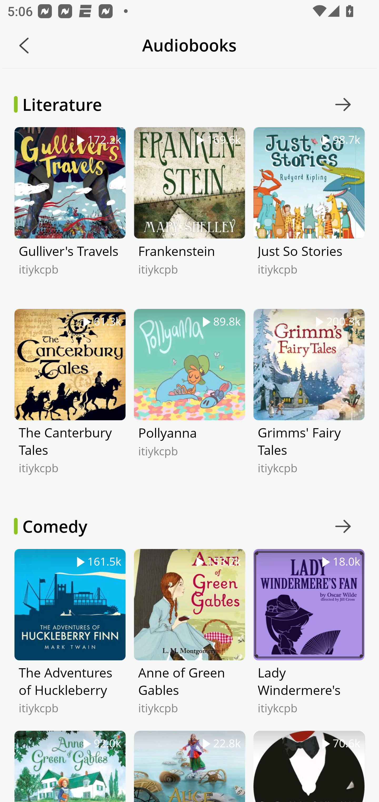 The image size is (379, 802). I want to click on 161.5k The Adventures of Huckleberry Finn itiykcpb, so click(70, 639).